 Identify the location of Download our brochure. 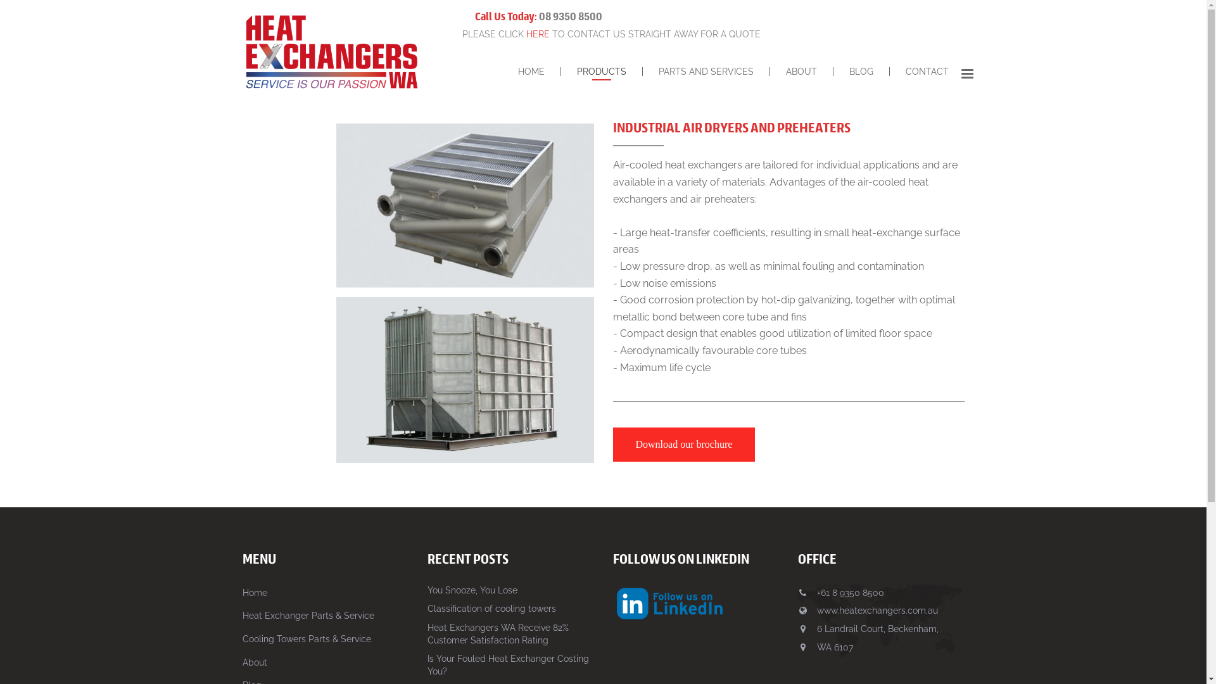
(684, 445).